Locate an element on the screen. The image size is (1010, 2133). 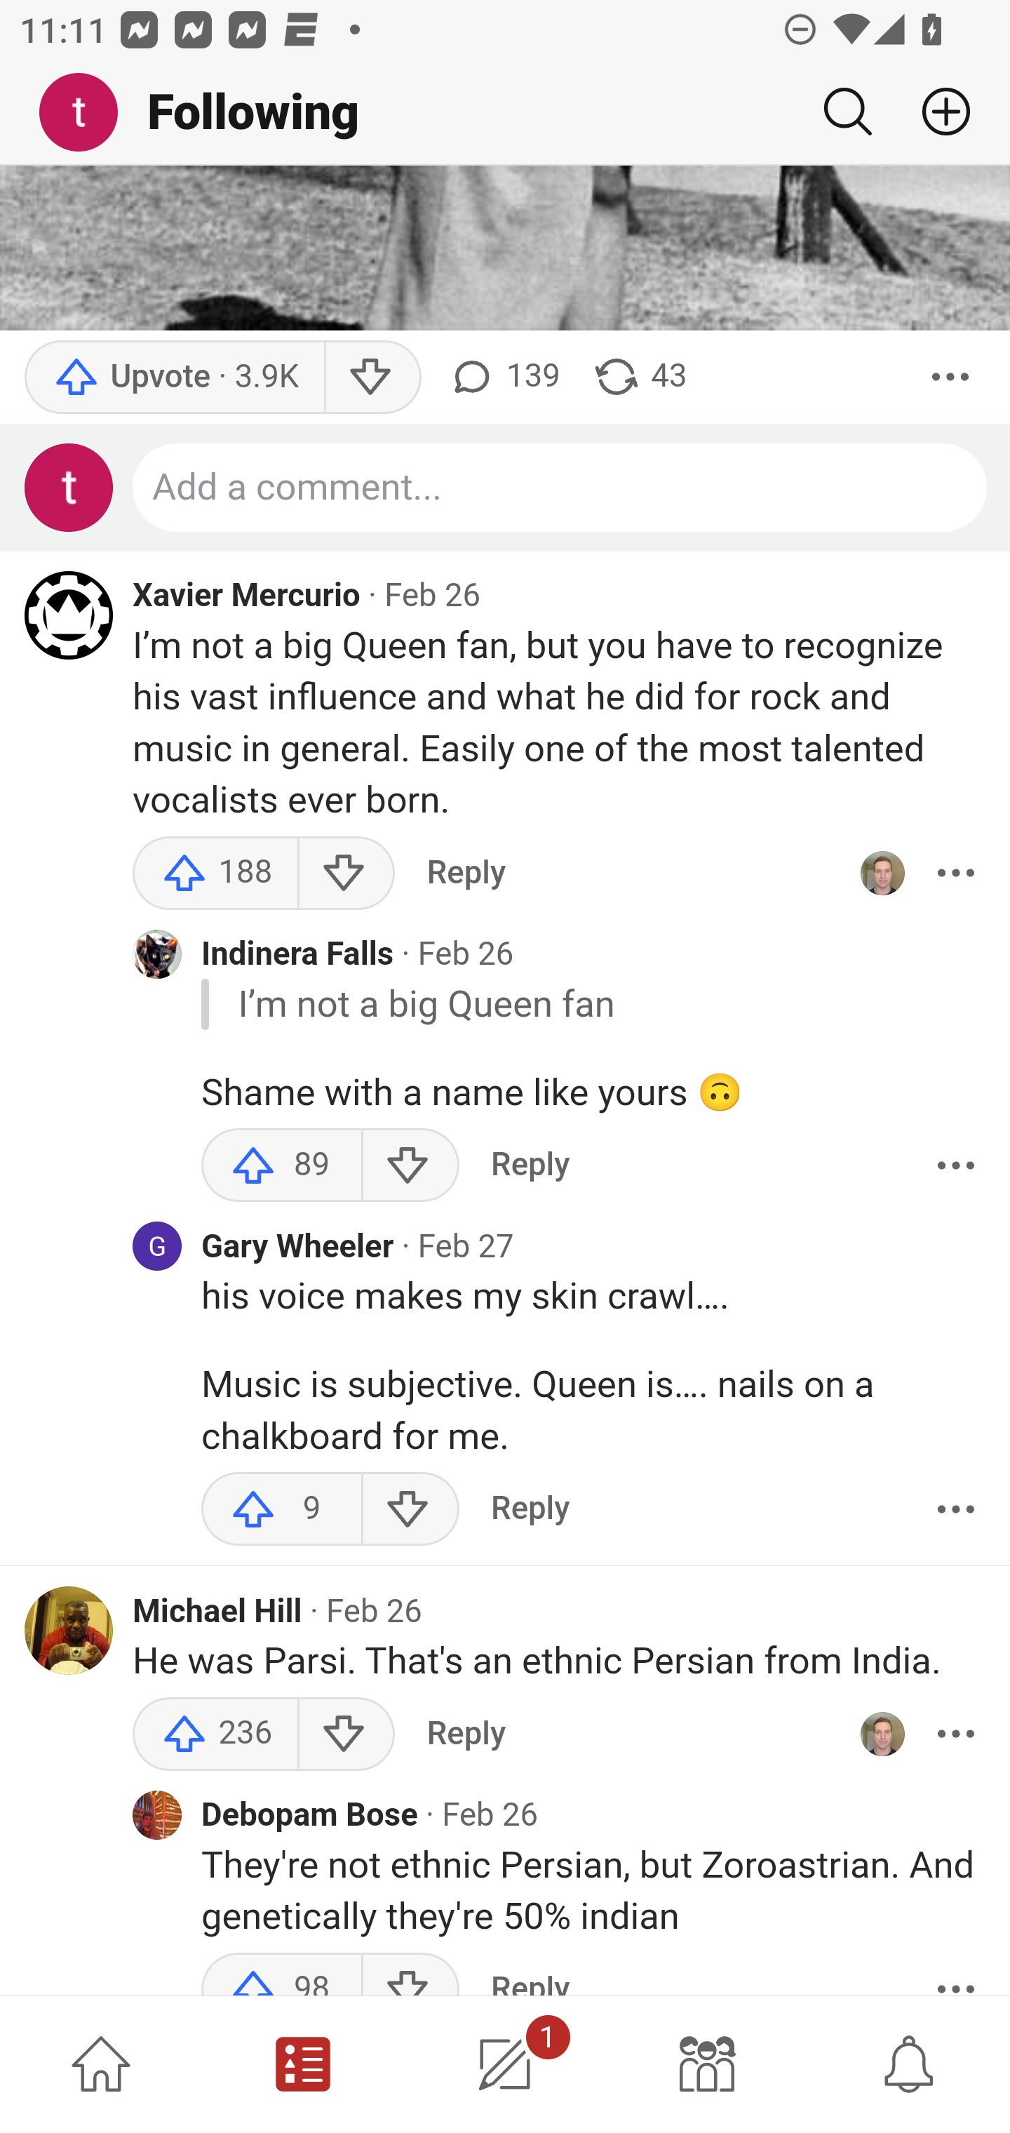
More is located at coordinates (955, 1736).